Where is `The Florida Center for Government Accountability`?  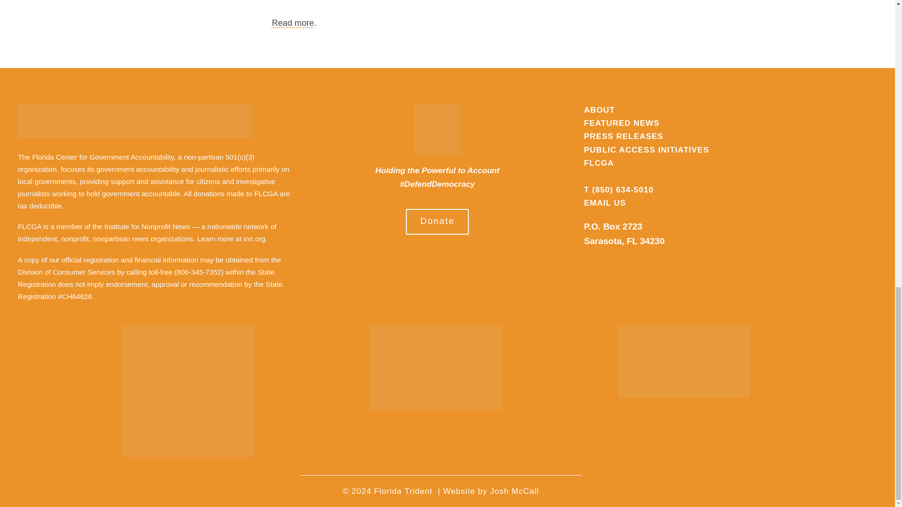 The Florida Center for Government Accountability is located at coordinates (96, 157).